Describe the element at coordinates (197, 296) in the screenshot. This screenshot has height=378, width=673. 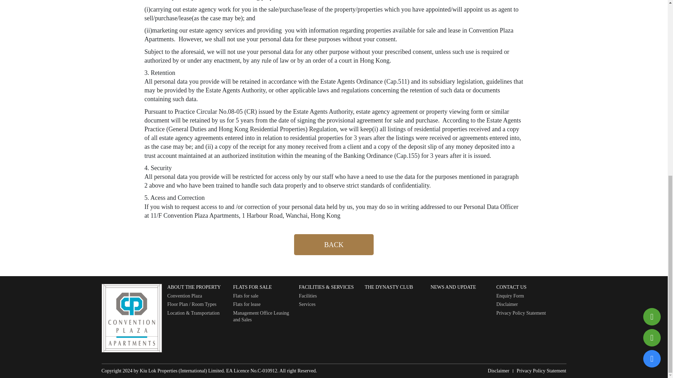
I see `Convention Plaza` at that location.